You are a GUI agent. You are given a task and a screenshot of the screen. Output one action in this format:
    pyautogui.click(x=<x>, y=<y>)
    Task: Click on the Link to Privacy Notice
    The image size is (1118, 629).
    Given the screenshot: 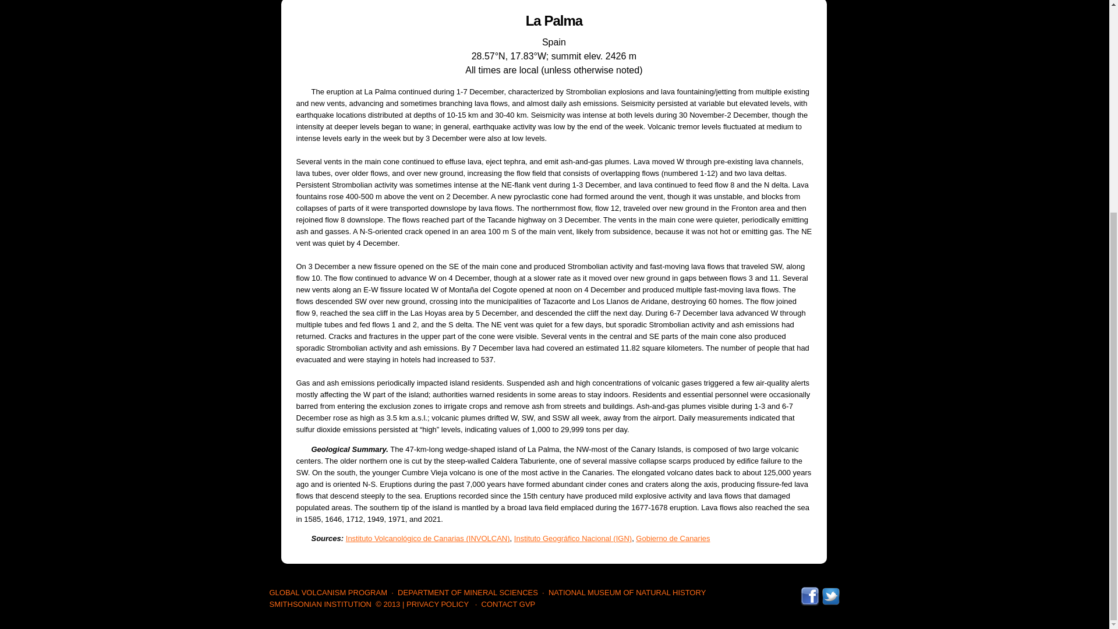 What is the action you would take?
    pyautogui.click(x=437, y=605)
    